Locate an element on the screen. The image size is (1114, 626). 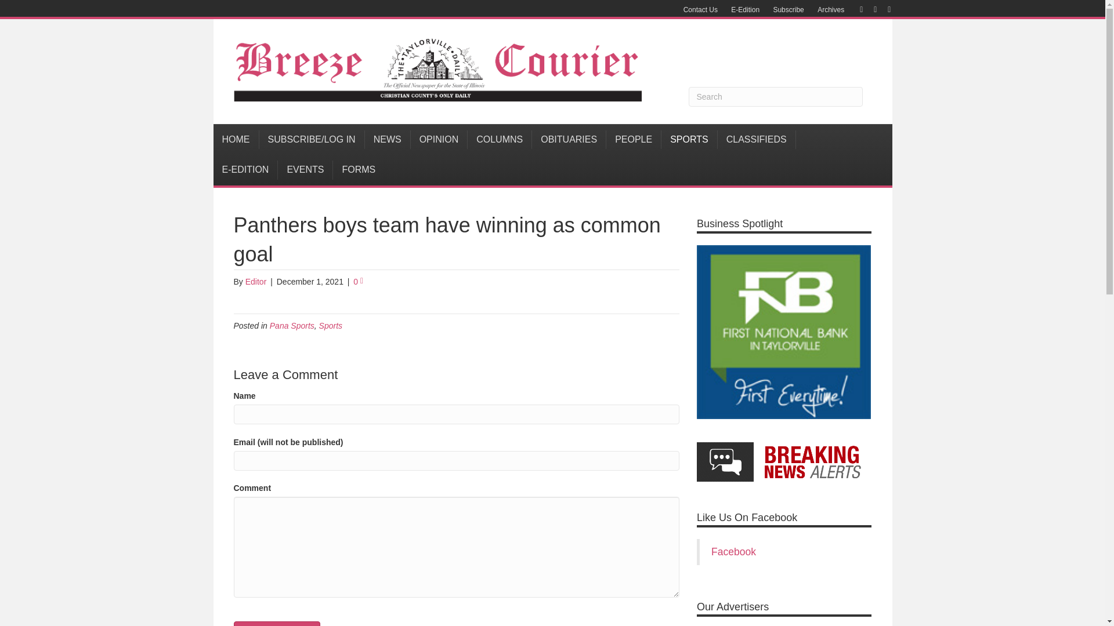
Contact Us is located at coordinates (700, 10).